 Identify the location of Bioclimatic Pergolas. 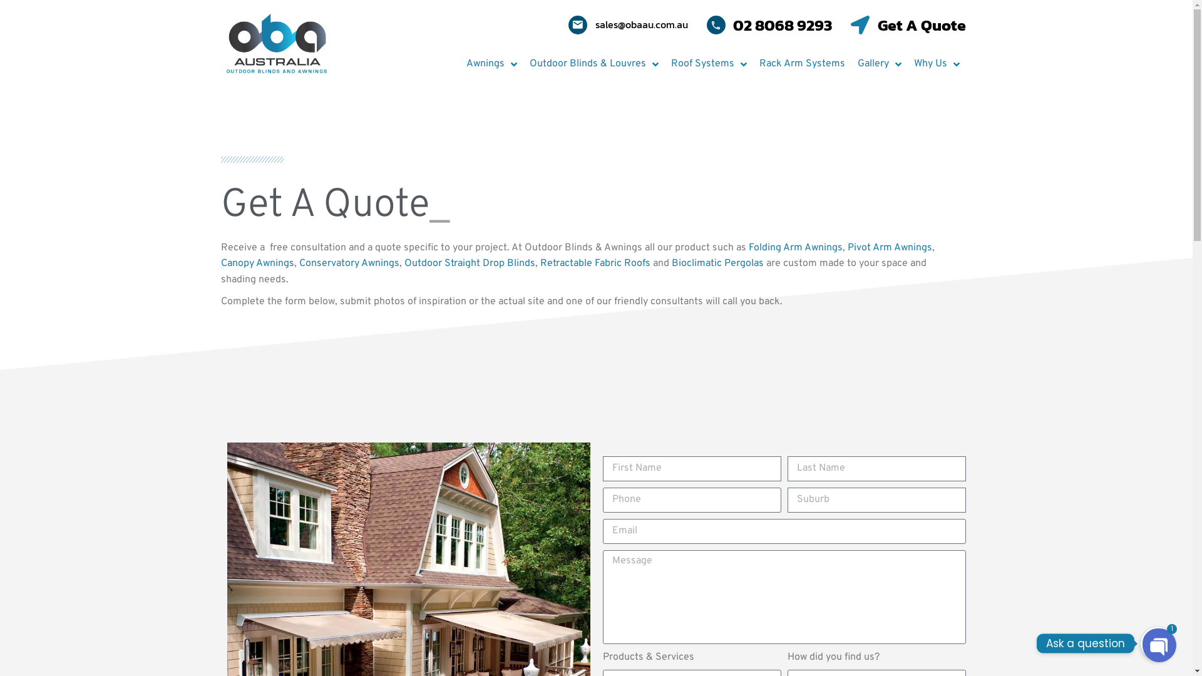
(717, 264).